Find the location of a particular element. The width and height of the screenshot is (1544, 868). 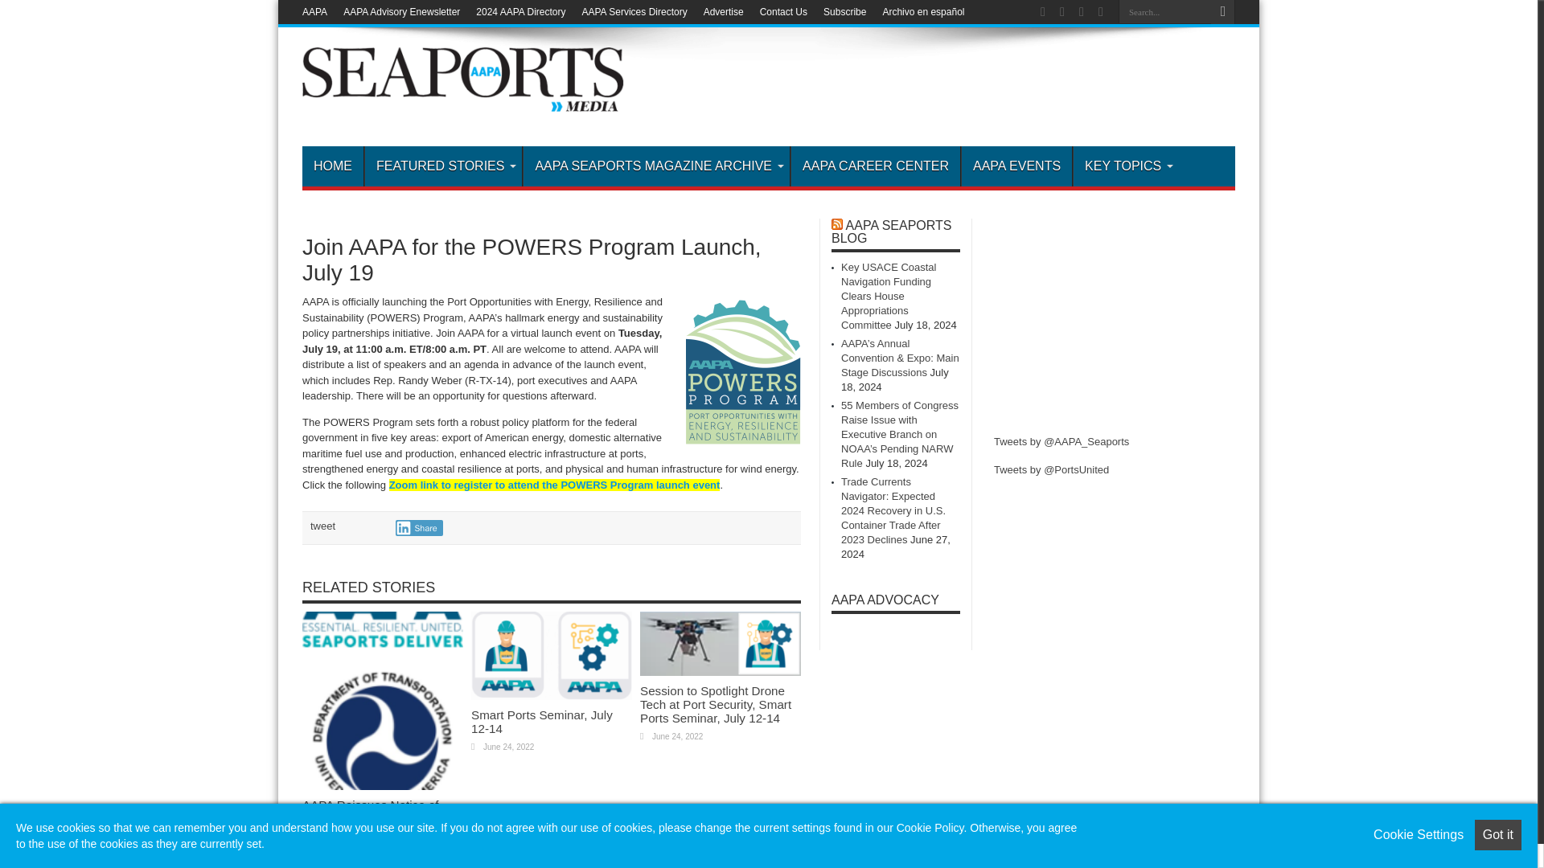

Search... is located at coordinates (1164, 11).